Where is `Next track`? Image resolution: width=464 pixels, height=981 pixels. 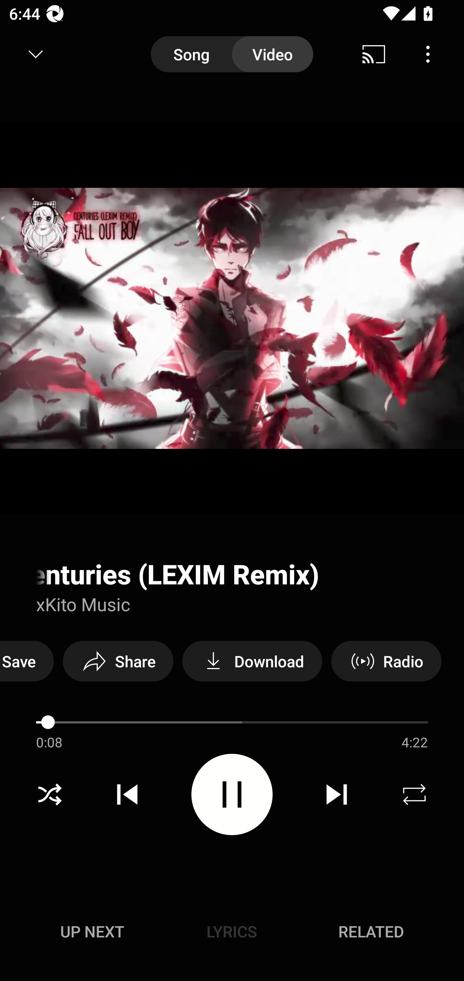 Next track is located at coordinates (336, 794).